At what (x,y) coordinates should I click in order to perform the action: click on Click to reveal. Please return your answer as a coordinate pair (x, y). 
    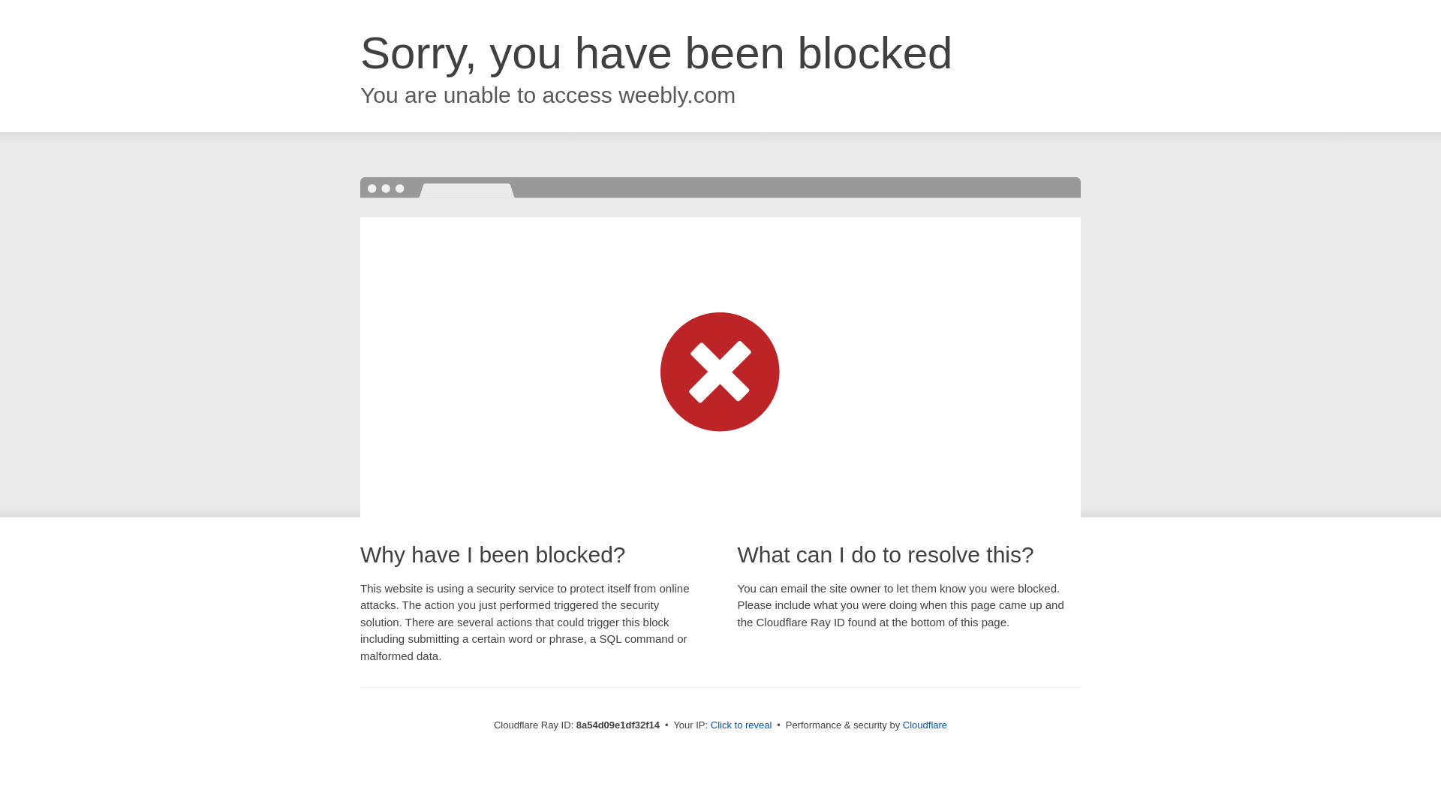
    Looking at the image, I should click on (742, 725).